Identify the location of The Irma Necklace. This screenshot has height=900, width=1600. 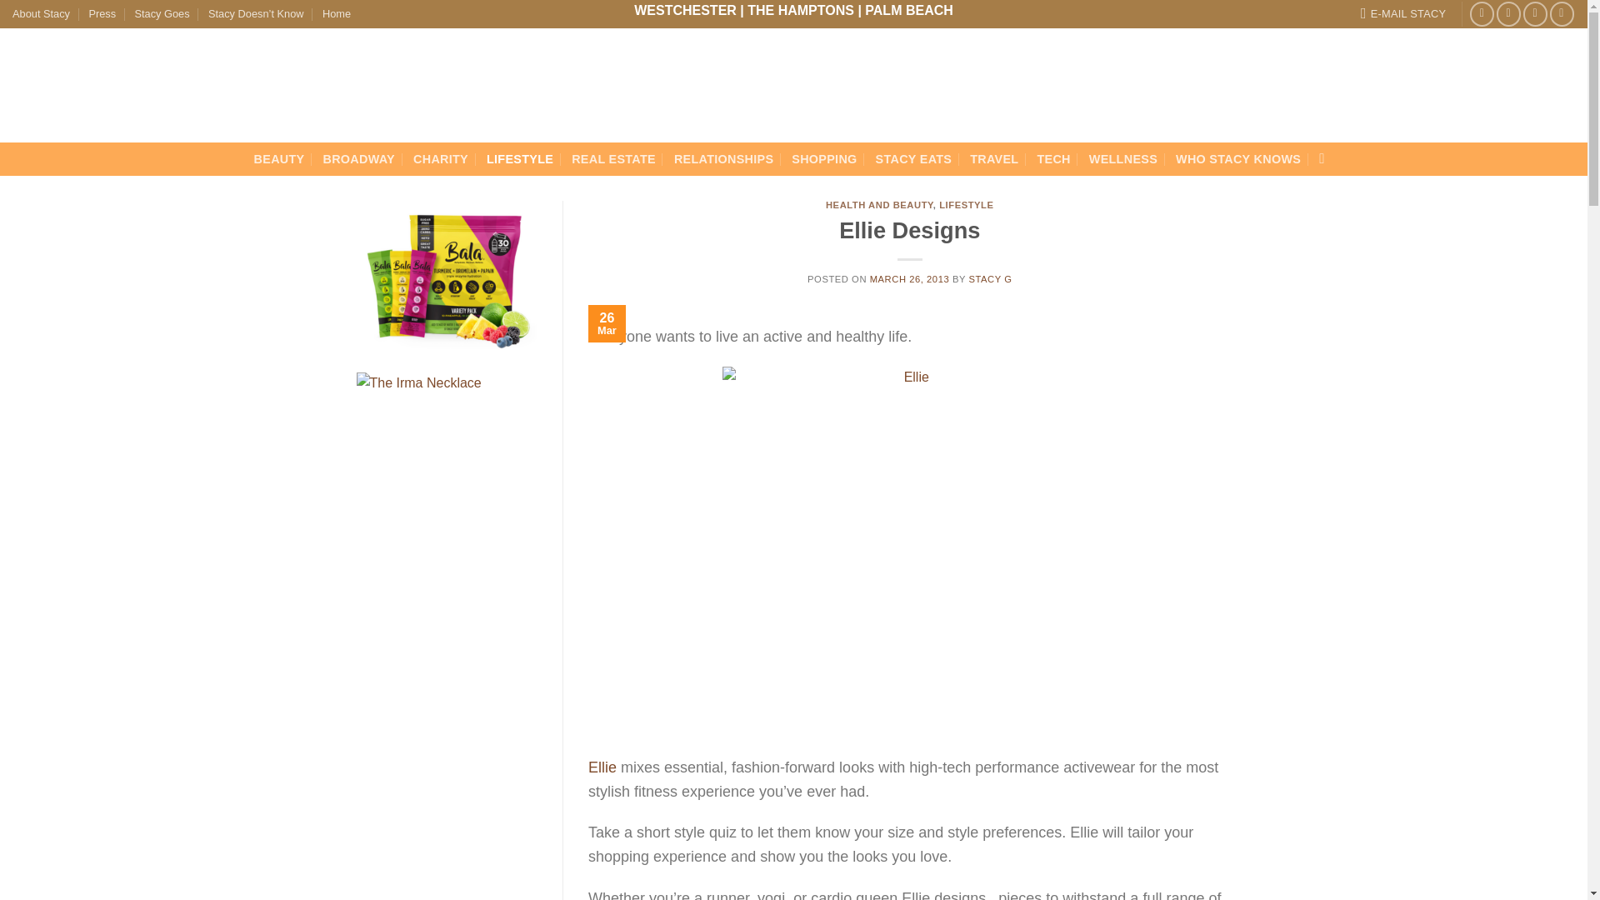
(447, 447).